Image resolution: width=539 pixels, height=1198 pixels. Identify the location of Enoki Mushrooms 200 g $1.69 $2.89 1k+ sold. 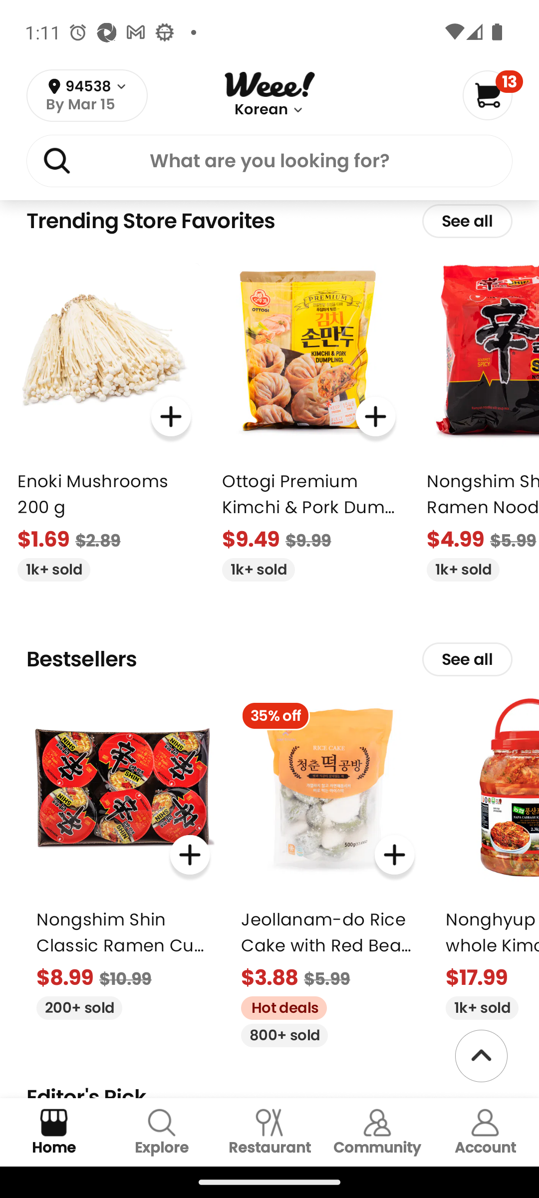
(104, 417).